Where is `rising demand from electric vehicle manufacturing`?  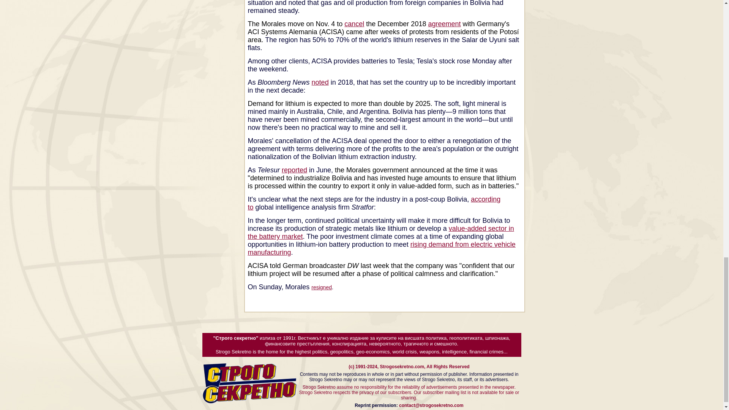 rising demand from electric vehicle manufacturing is located at coordinates (381, 248).